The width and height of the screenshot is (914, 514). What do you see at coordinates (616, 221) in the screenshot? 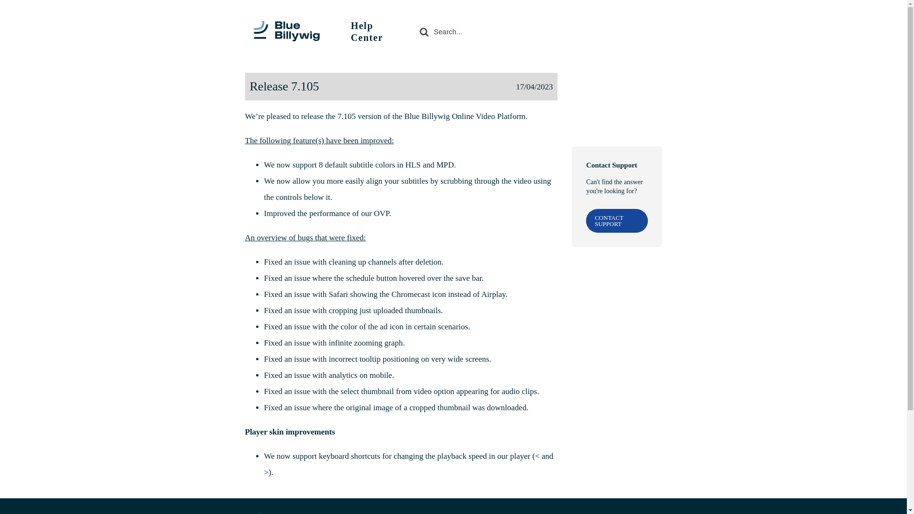
I see `CONTACT SUPPORT` at bounding box center [616, 221].